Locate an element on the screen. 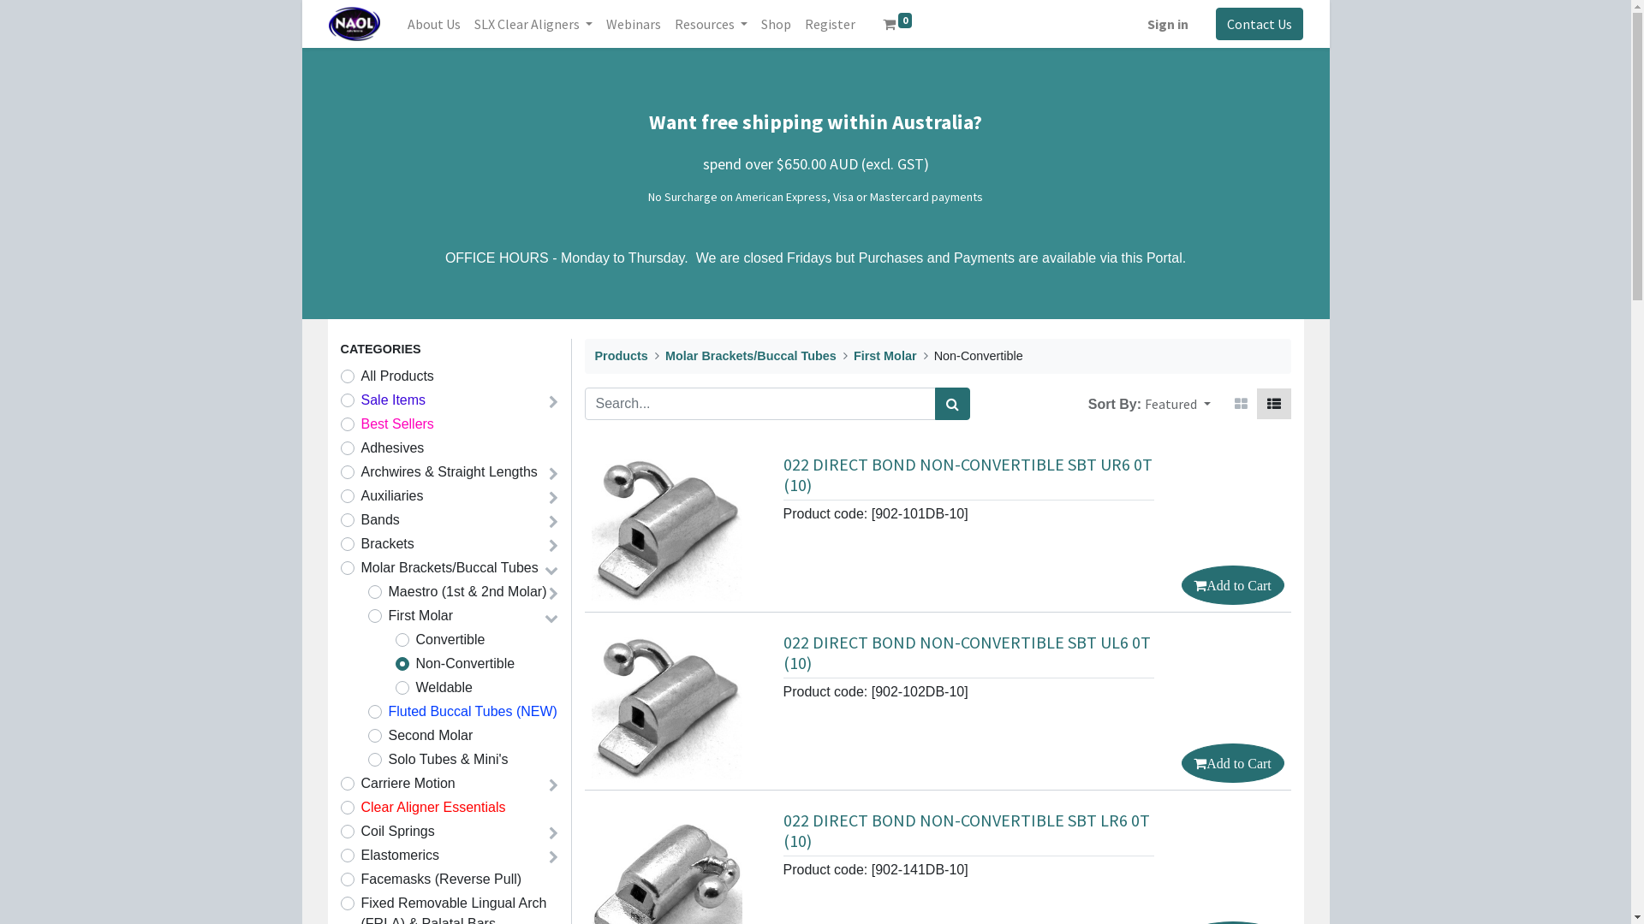  0 is located at coordinates (897, 24).